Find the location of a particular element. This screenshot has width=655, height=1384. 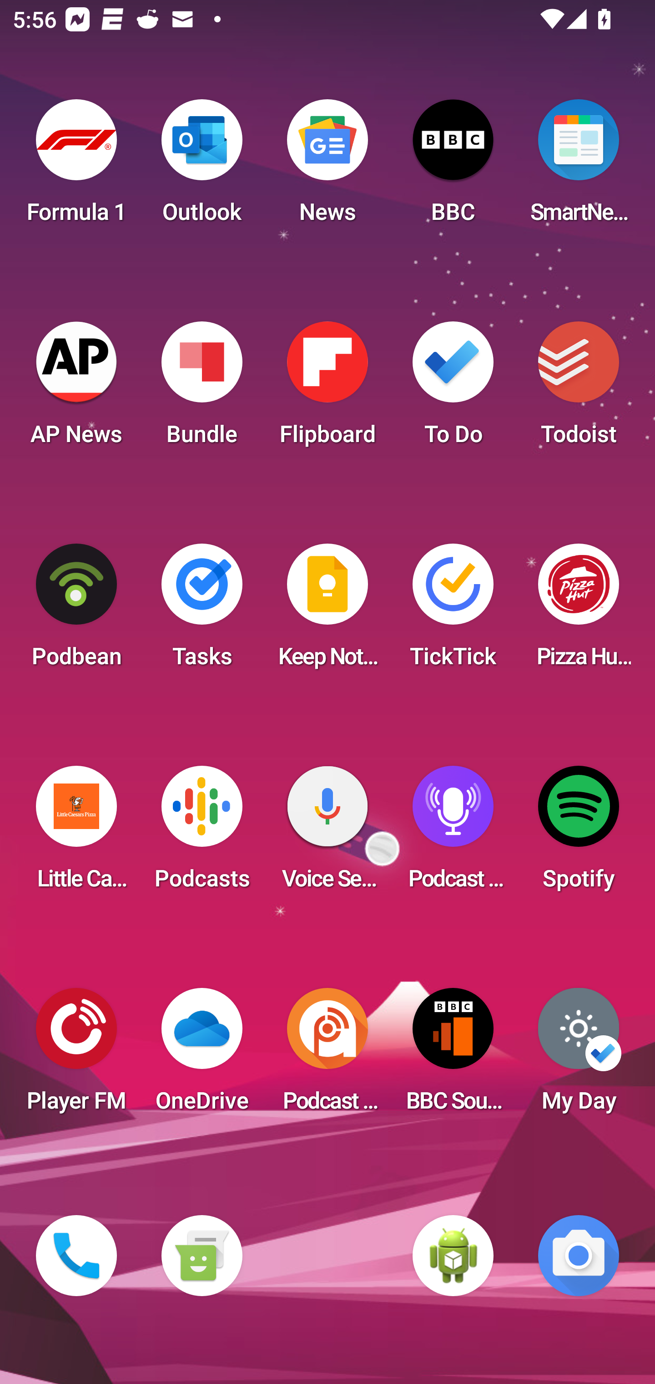

Todoist is located at coordinates (579, 389).